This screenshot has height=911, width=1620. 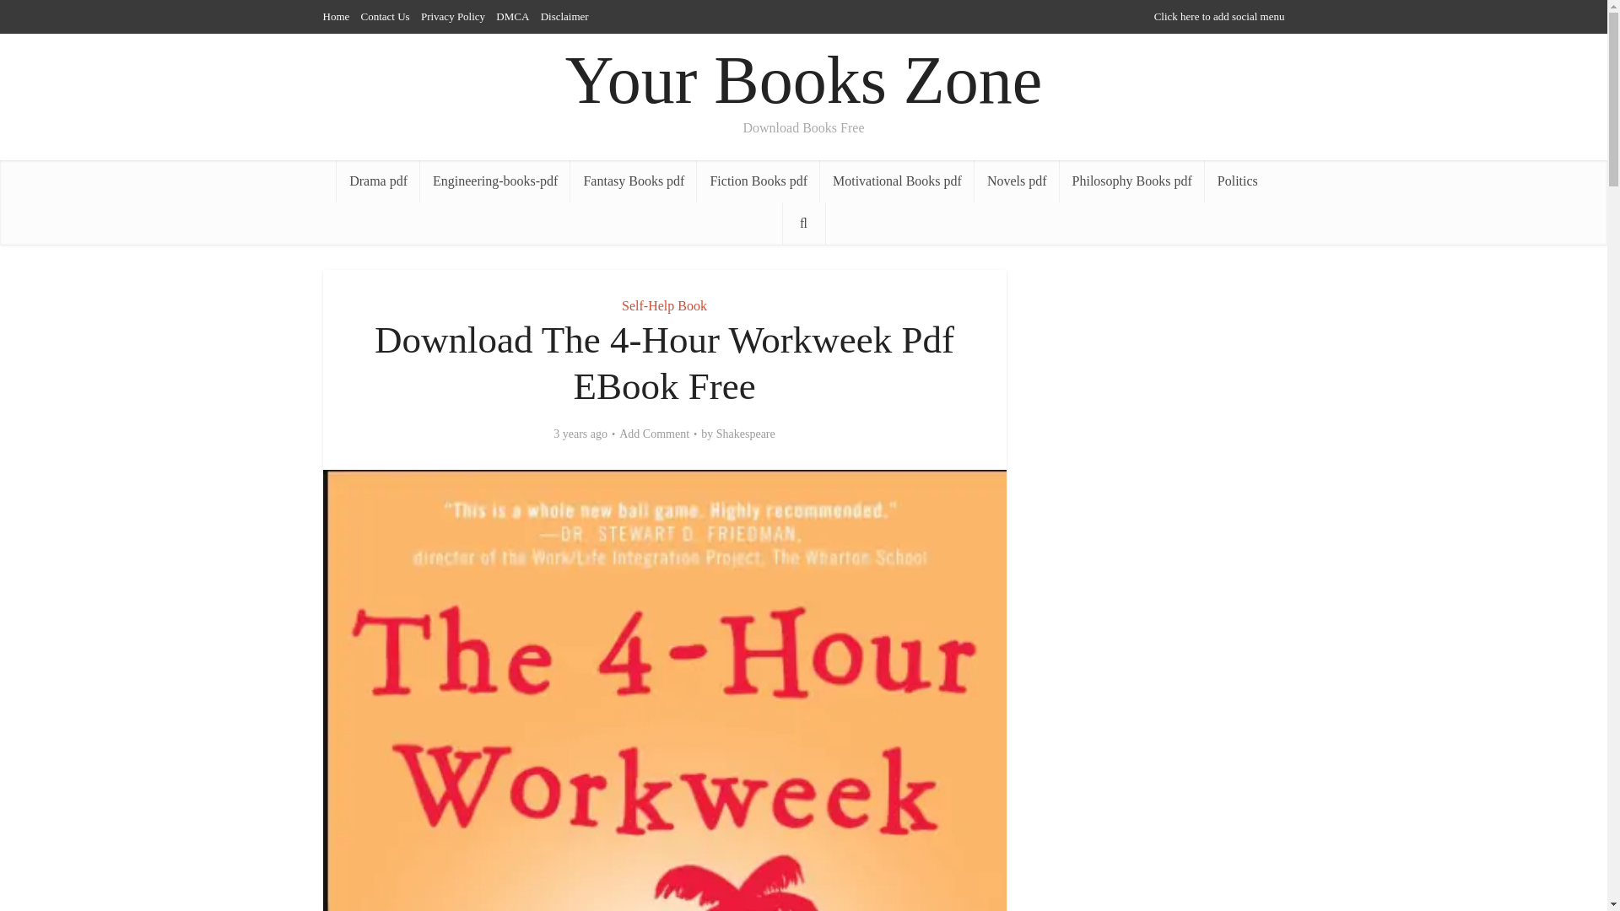 I want to click on Fiction Books pdf, so click(x=758, y=181).